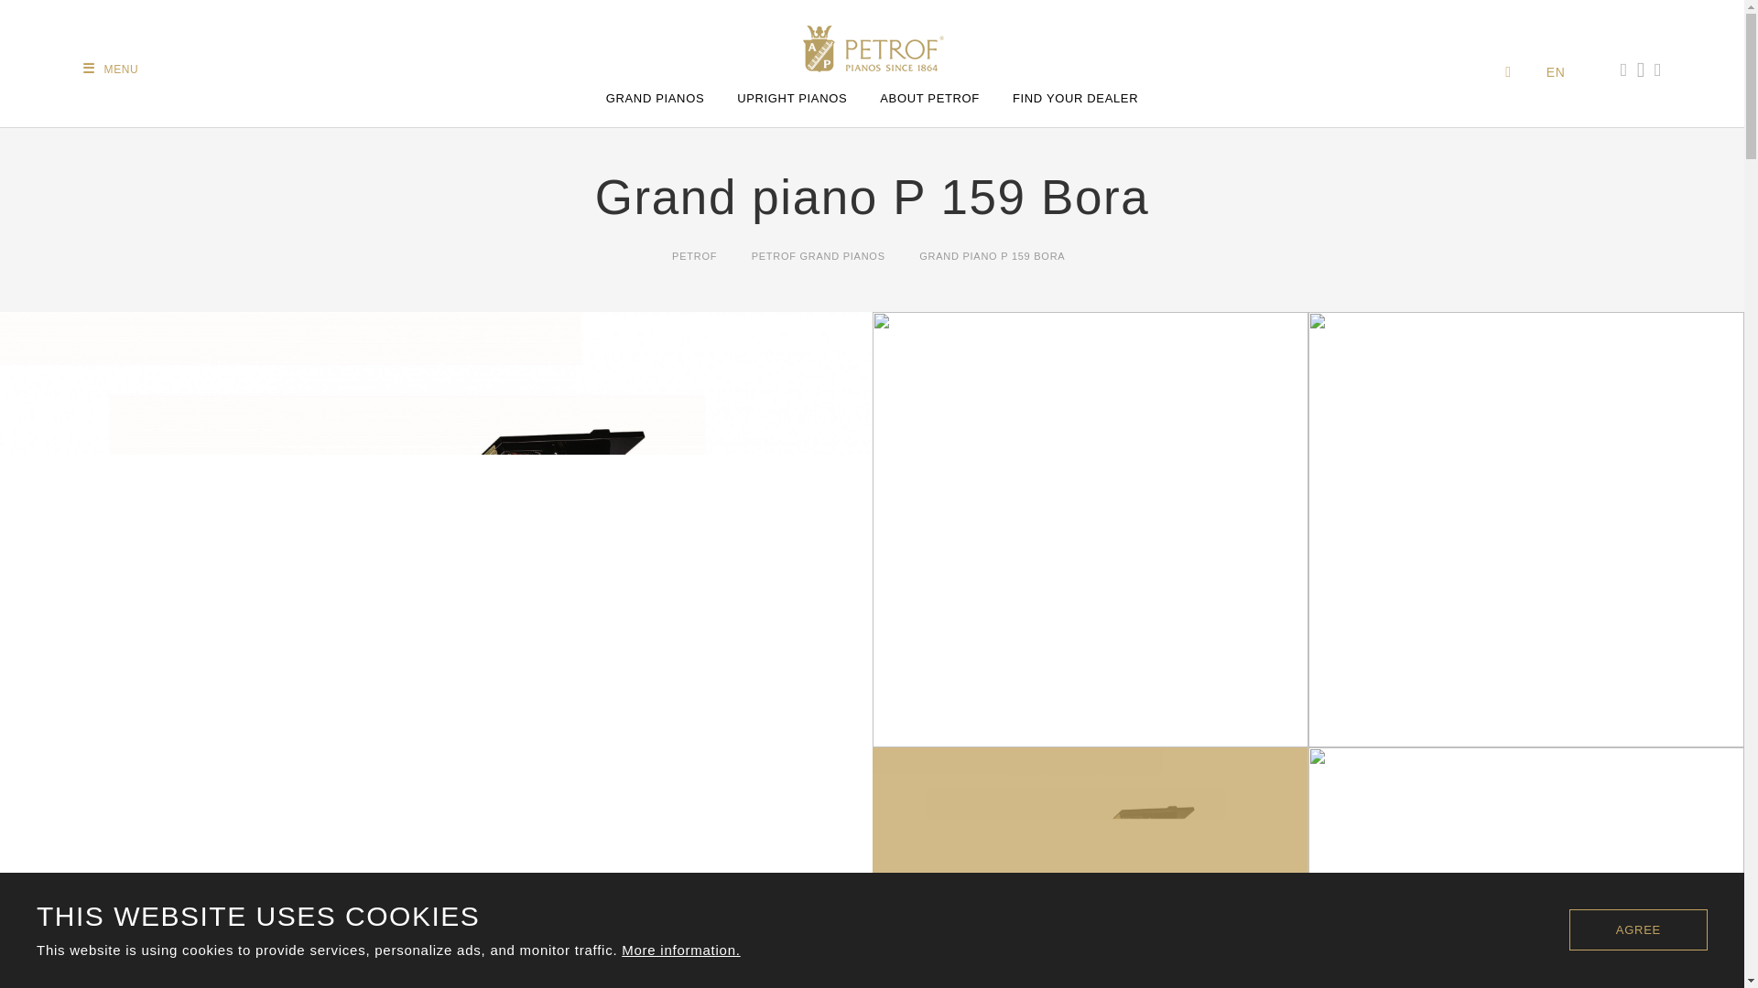 This screenshot has height=988, width=1758. I want to click on GRAND PIANOS, so click(656, 99).